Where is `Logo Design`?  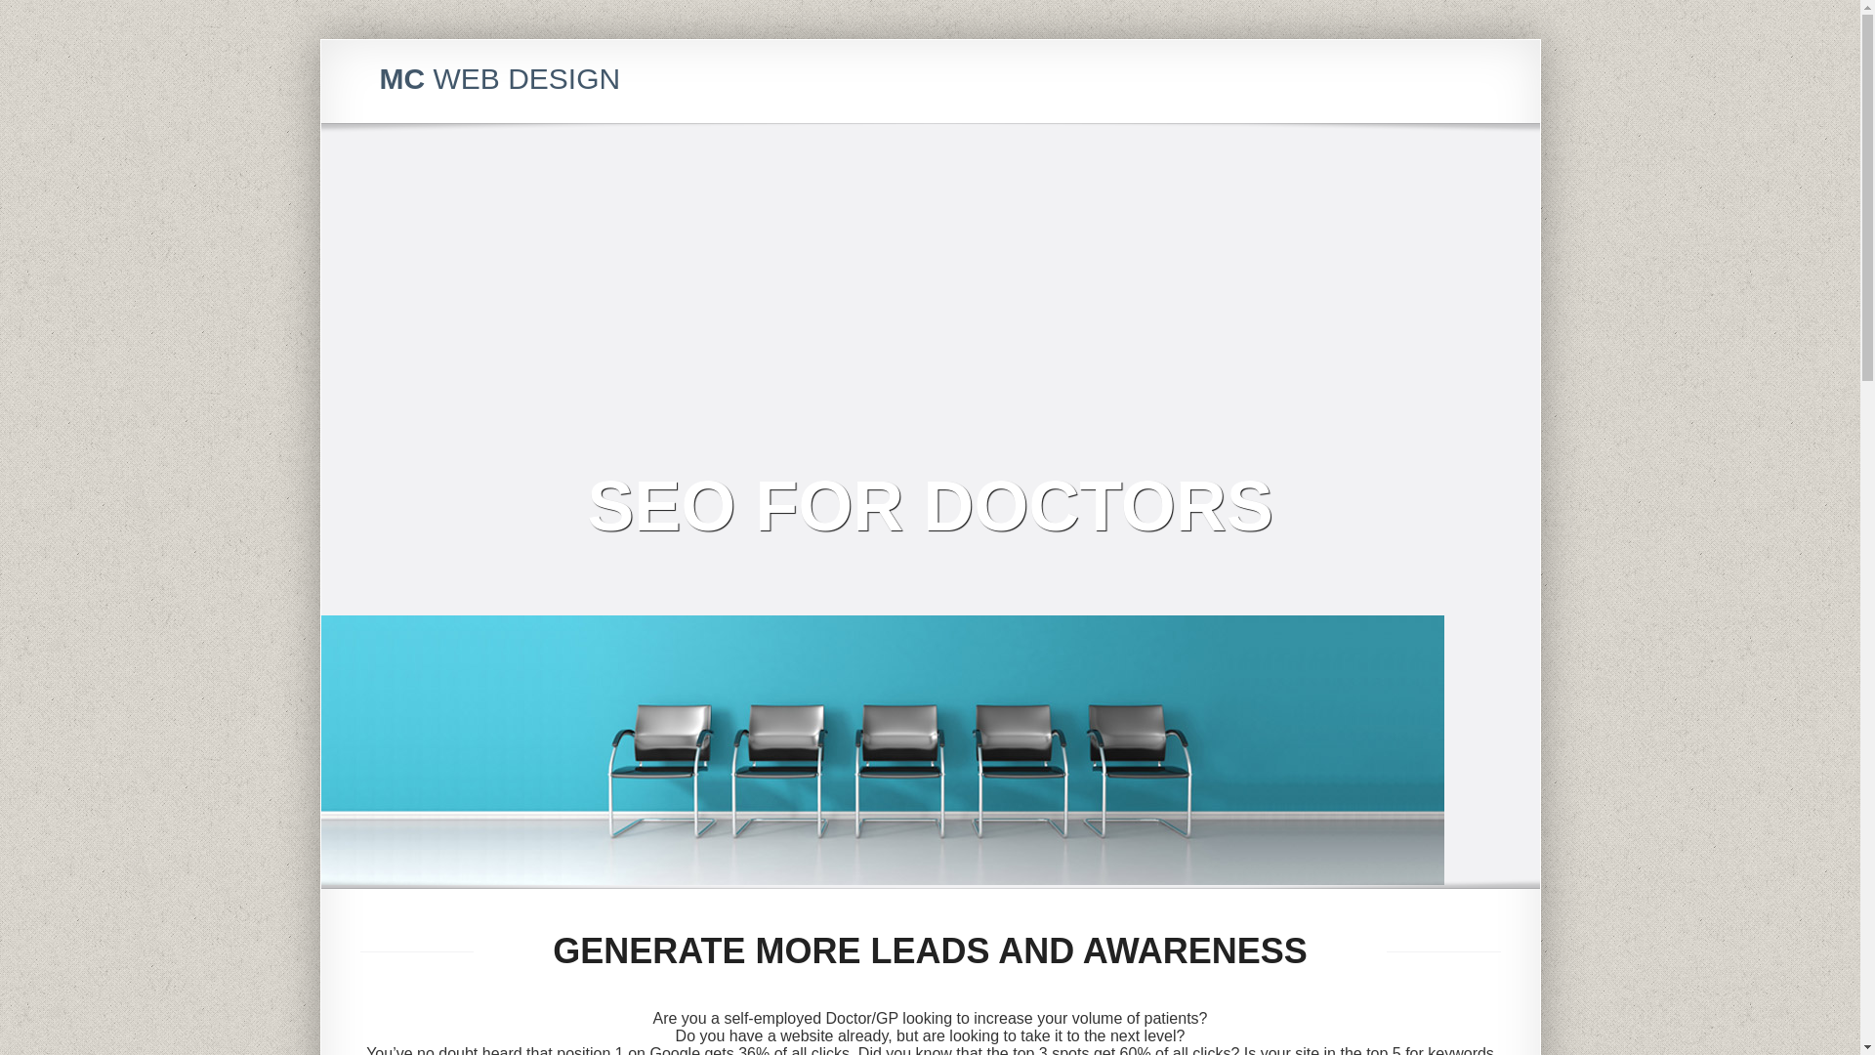 Logo Design is located at coordinates (1314, 479).